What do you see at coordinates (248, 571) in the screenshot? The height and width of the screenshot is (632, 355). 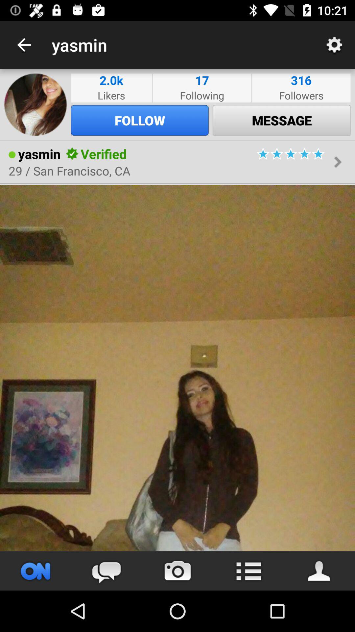 I see `for menu` at bounding box center [248, 571].